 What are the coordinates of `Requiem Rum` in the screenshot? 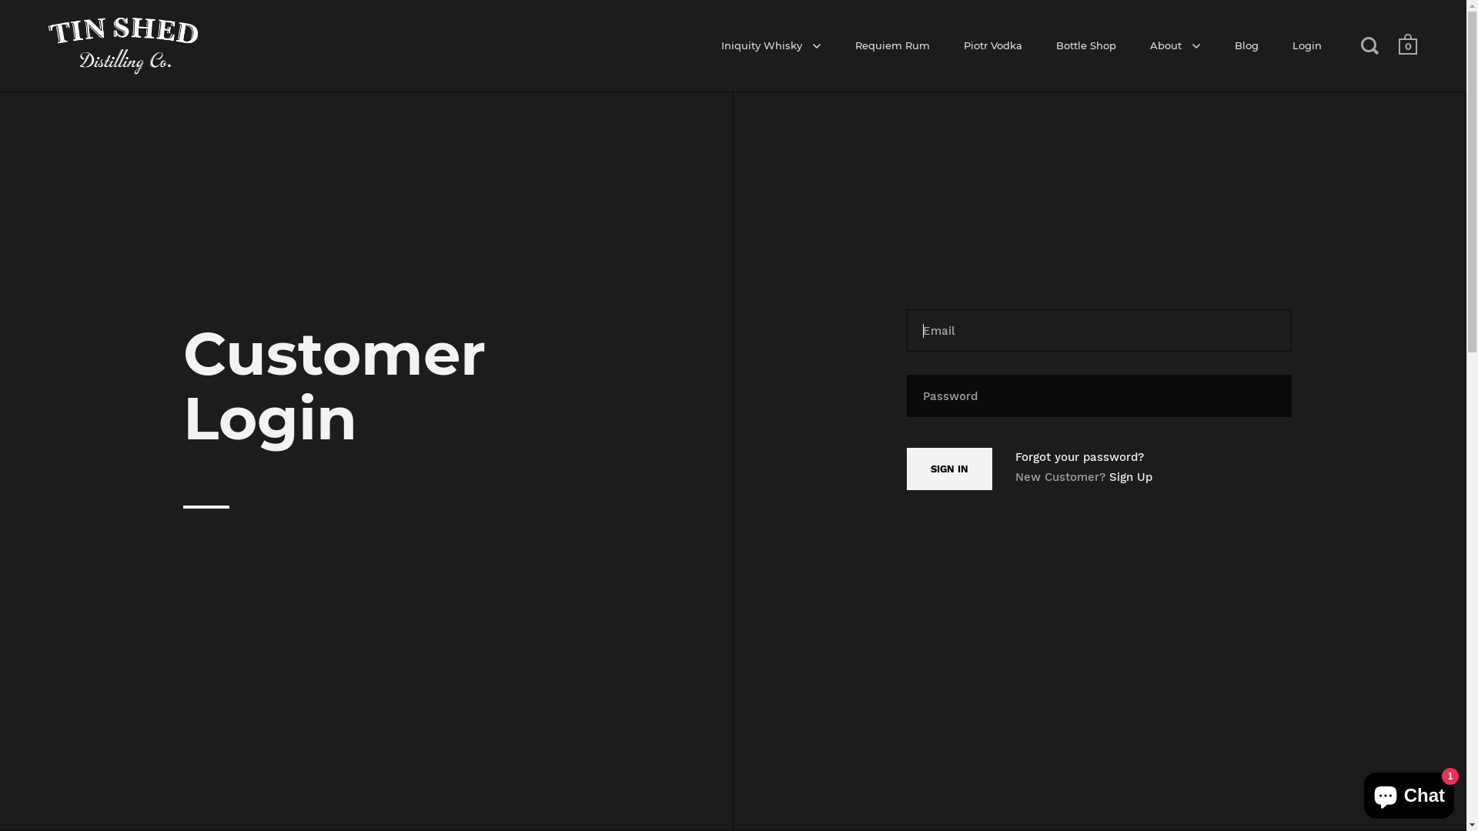 It's located at (893, 46).